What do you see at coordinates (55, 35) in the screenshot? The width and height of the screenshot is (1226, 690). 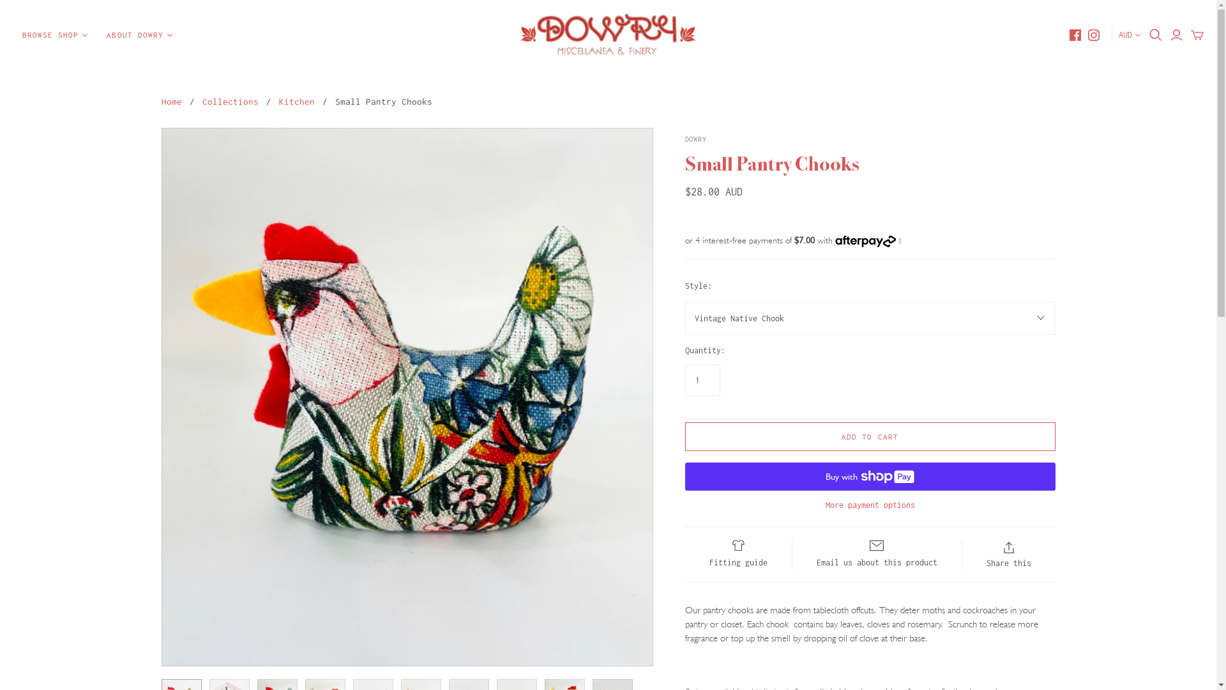 I see `BROWSE SHOP` at bounding box center [55, 35].